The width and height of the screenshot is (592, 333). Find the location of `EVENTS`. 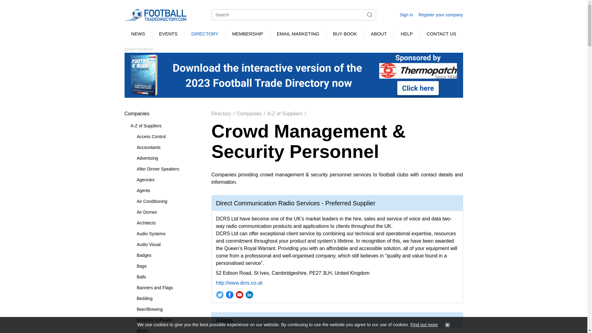

EVENTS is located at coordinates (168, 34).